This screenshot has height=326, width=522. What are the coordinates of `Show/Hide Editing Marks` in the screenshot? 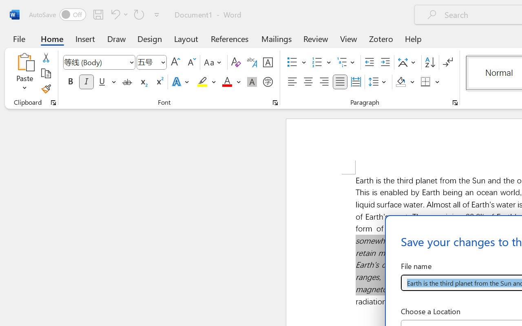 It's located at (448, 62).